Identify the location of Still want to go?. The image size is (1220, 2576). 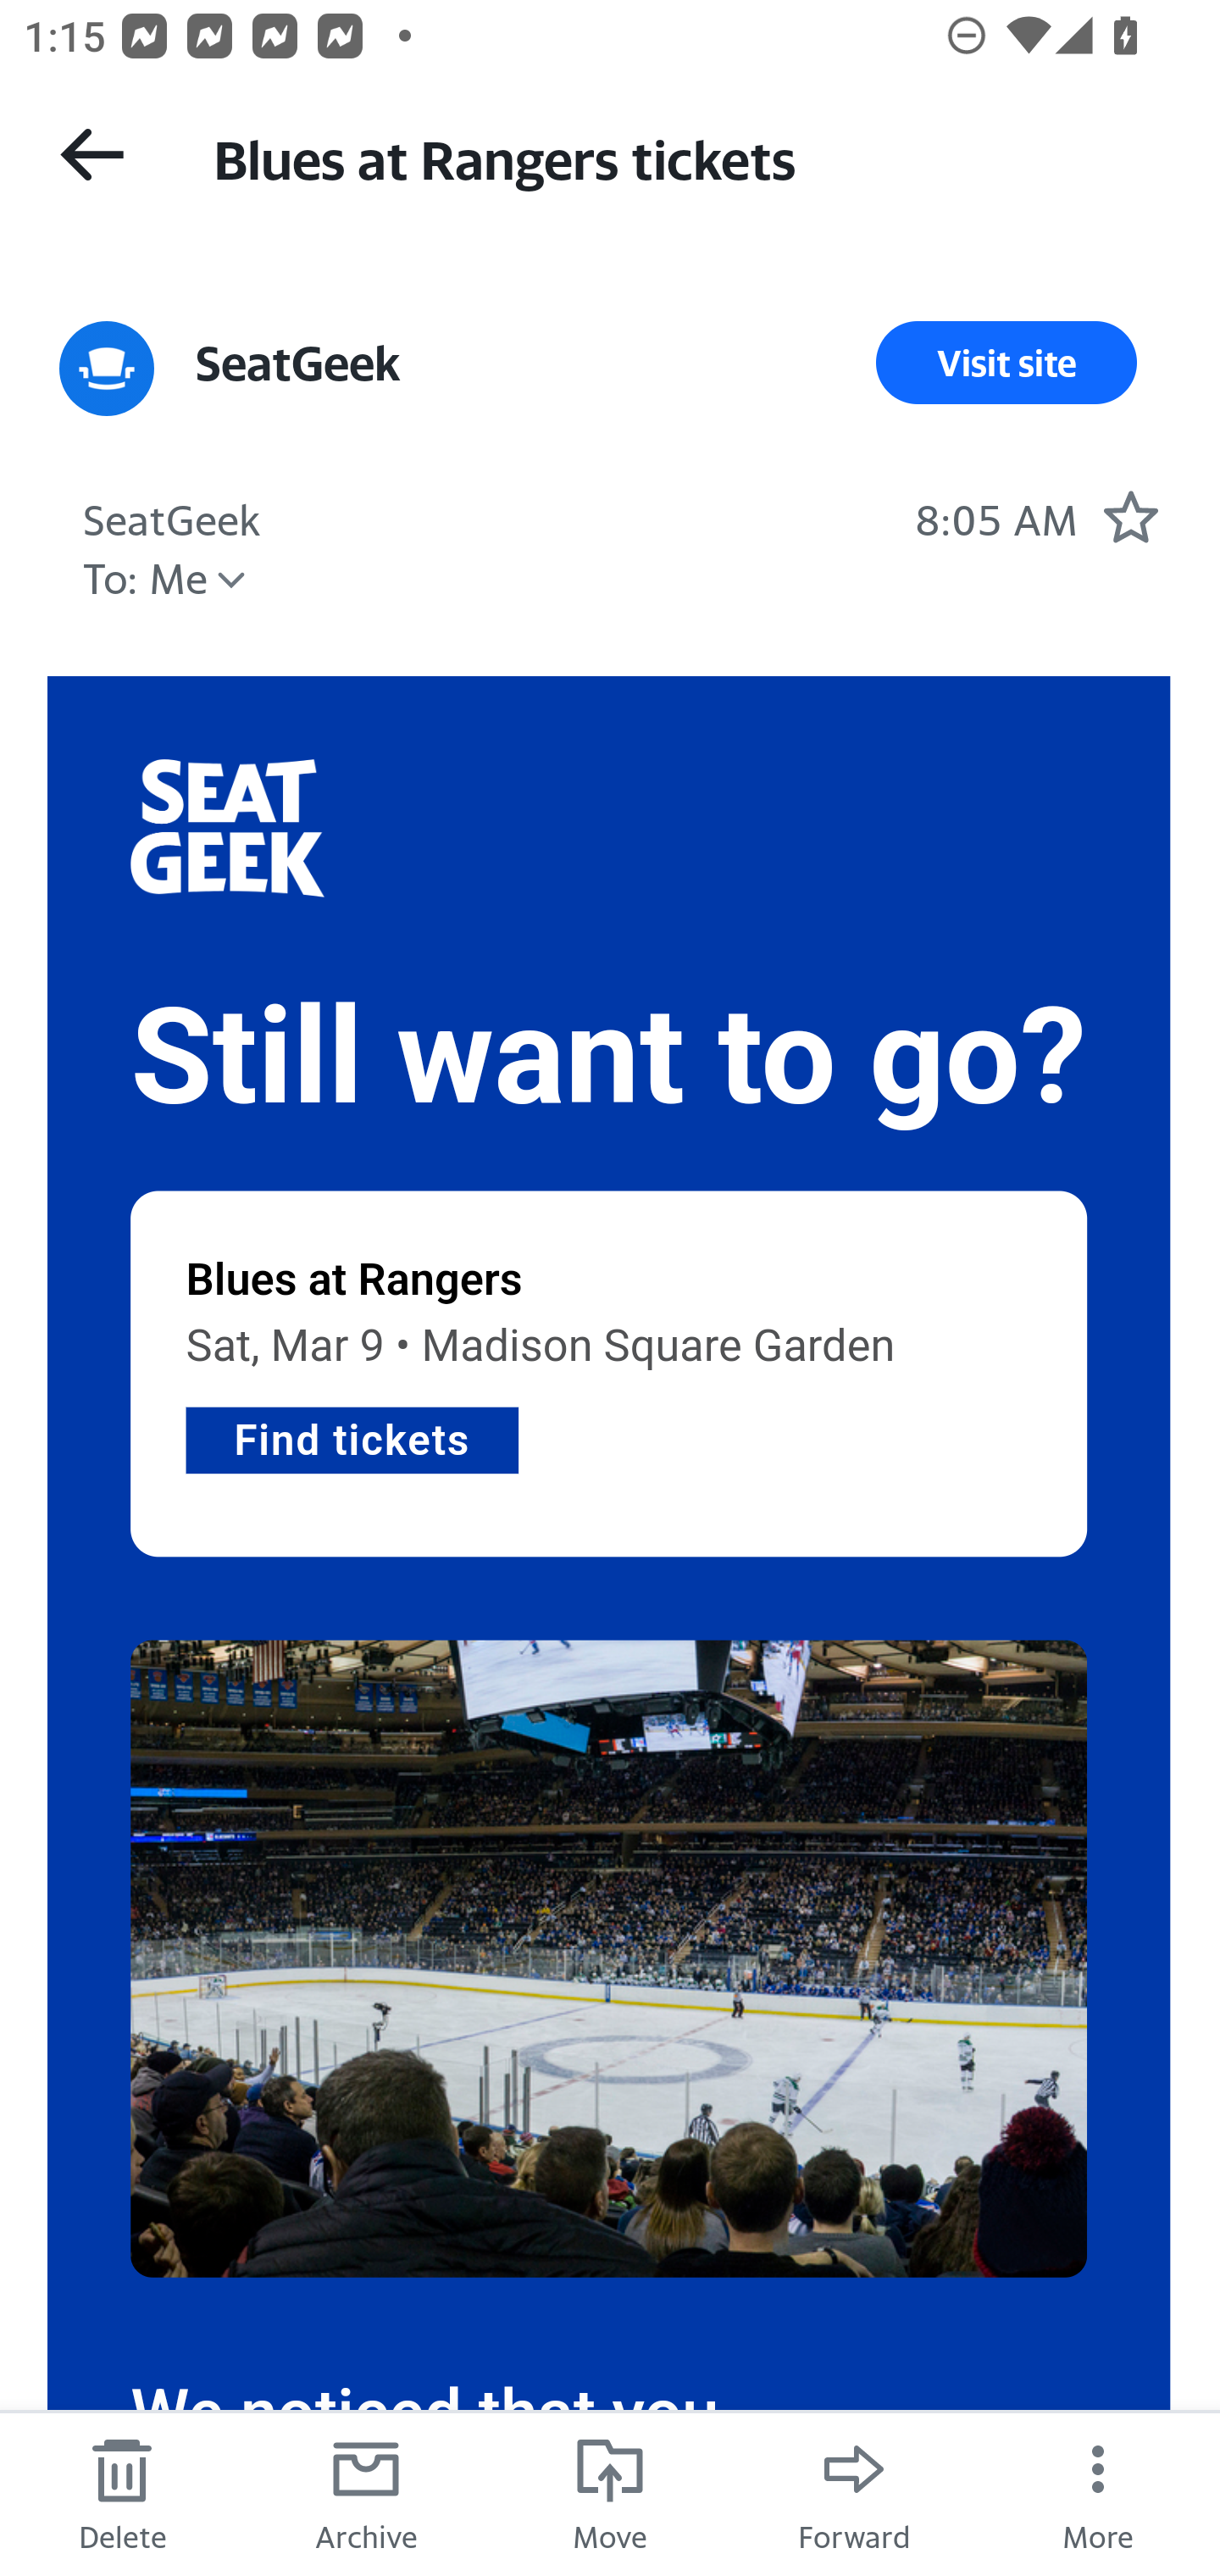
(609, 1058).